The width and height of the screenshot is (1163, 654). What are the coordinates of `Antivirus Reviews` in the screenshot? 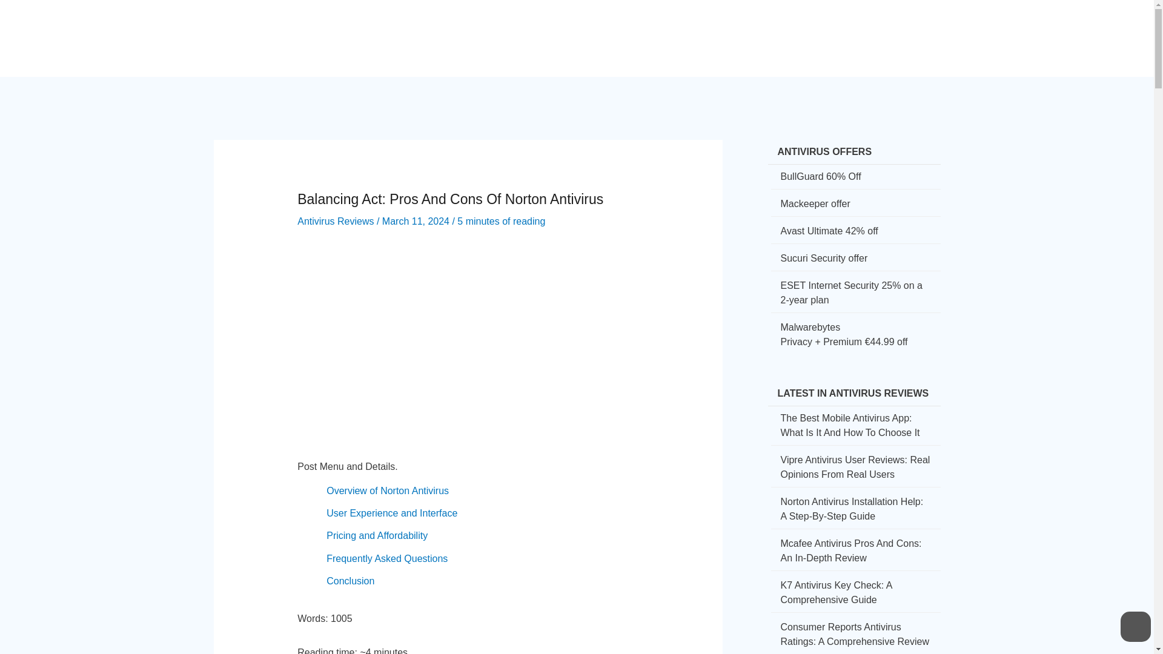 It's located at (336, 221).